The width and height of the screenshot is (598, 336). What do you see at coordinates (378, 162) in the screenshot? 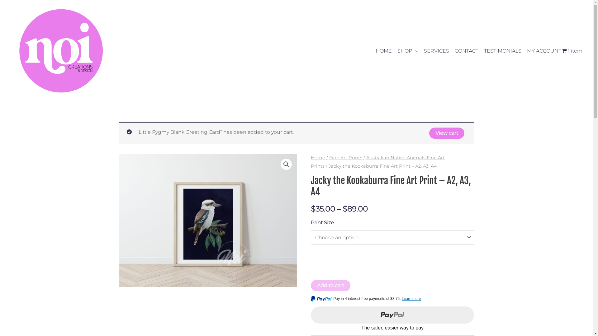
I see `Australian Native Animals Fine Art Prints` at bounding box center [378, 162].